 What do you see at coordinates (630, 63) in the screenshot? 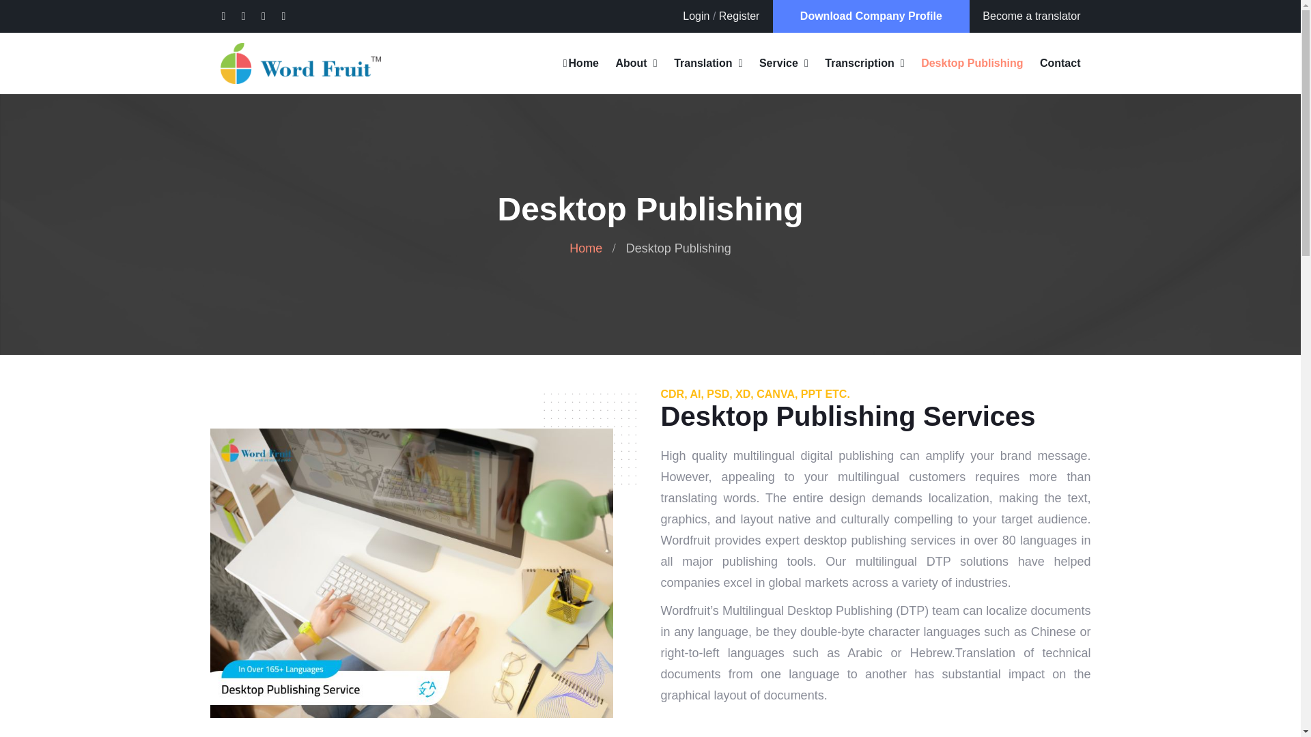
I see `About` at bounding box center [630, 63].